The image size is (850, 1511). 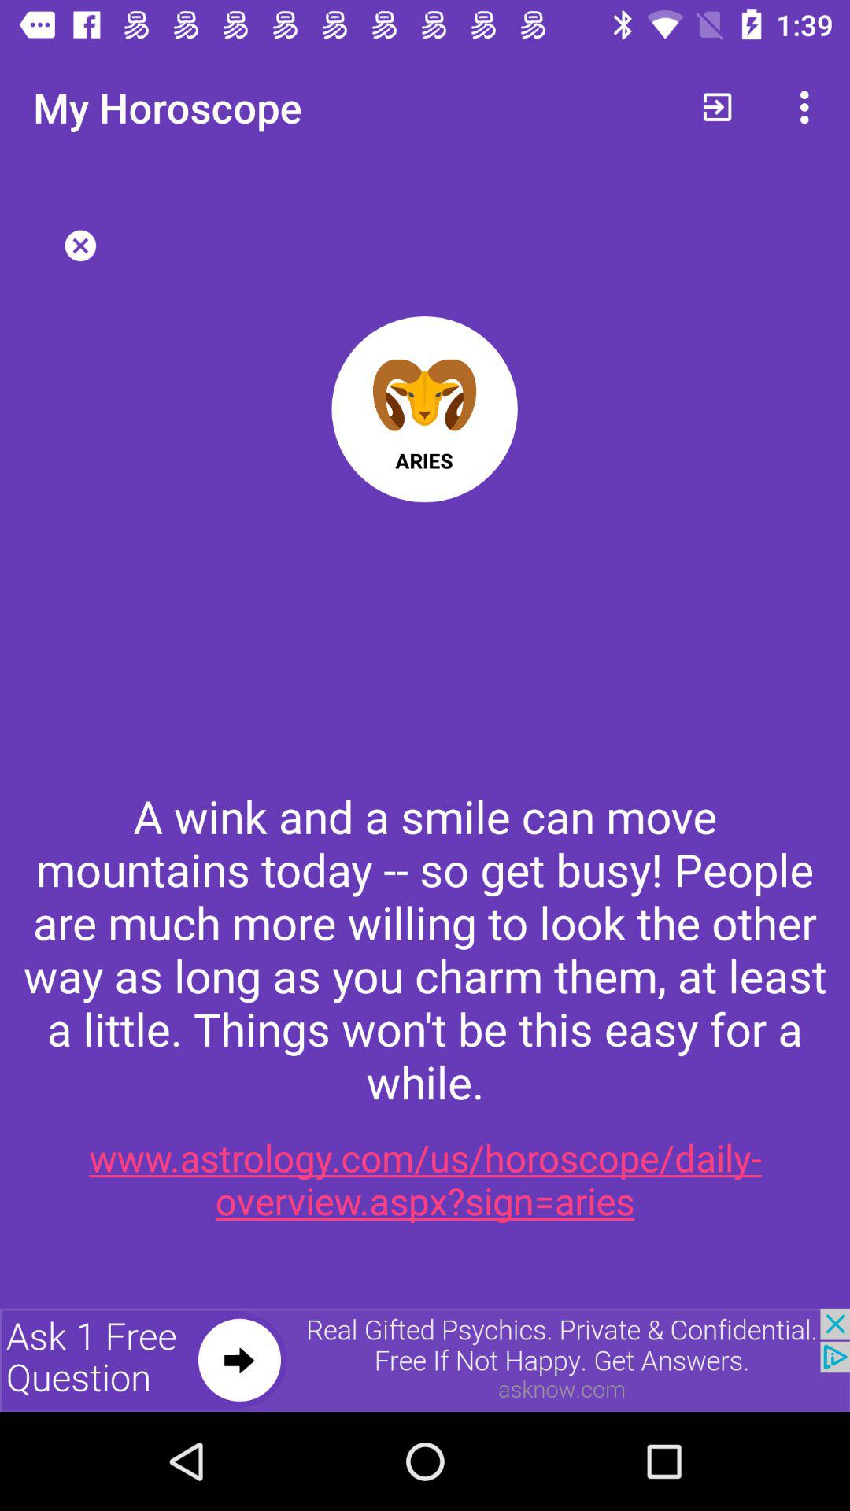 I want to click on close the page, so click(x=80, y=246).